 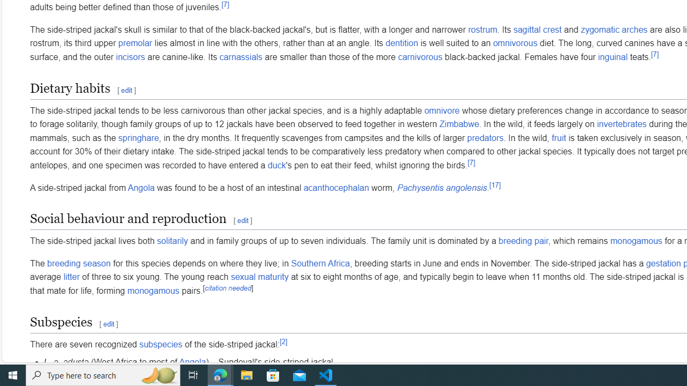 I want to click on breeding pair, so click(x=523, y=241).